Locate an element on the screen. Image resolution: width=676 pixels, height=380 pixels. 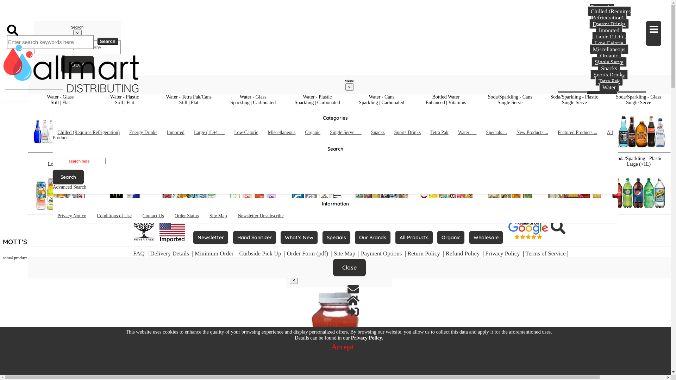
Our Brands is located at coordinates (373, 237).